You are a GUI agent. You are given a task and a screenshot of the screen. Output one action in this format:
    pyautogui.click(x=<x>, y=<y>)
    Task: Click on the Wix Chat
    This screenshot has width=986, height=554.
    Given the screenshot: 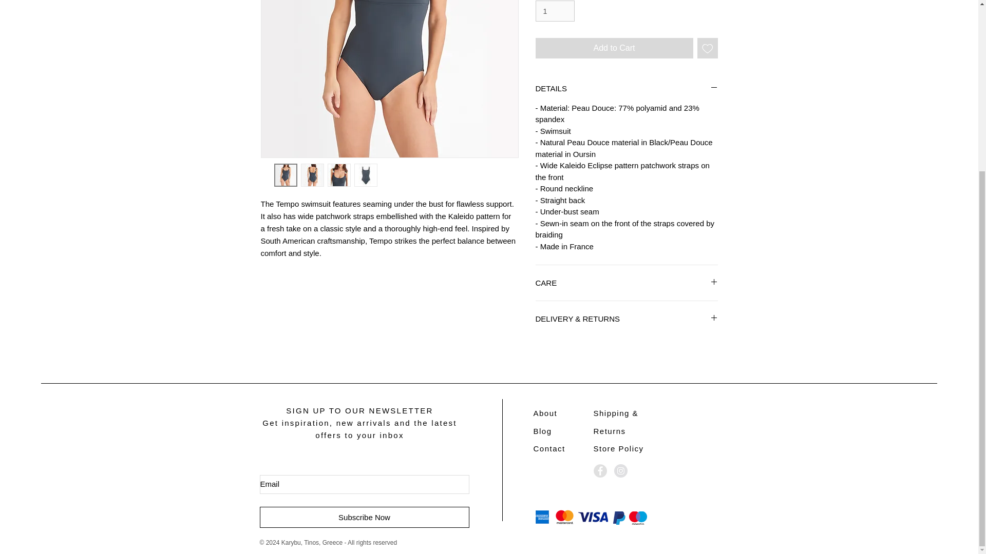 What is the action you would take?
    pyautogui.click(x=24, y=288)
    